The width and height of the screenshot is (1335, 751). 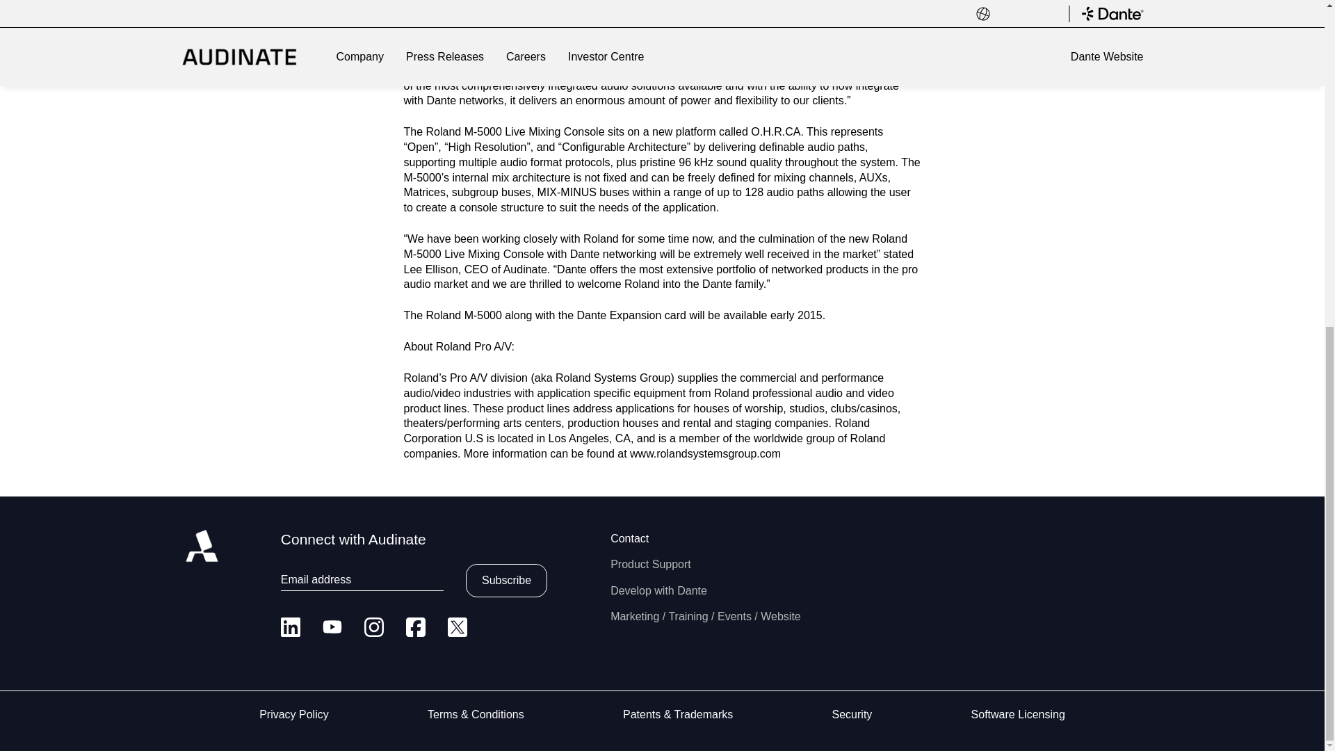 What do you see at coordinates (852, 714) in the screenshot?
I see `Security` at bounding box center [852, 714].